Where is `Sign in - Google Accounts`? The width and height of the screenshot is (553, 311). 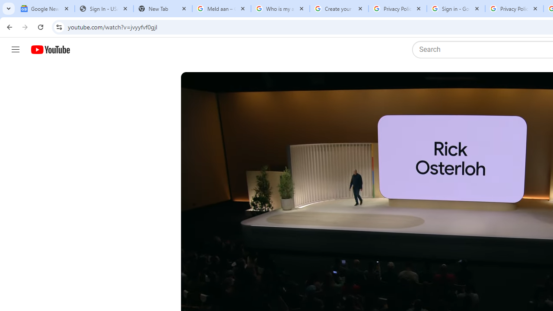
Sign in - Google Accounts is located at coordinates (456, 9).